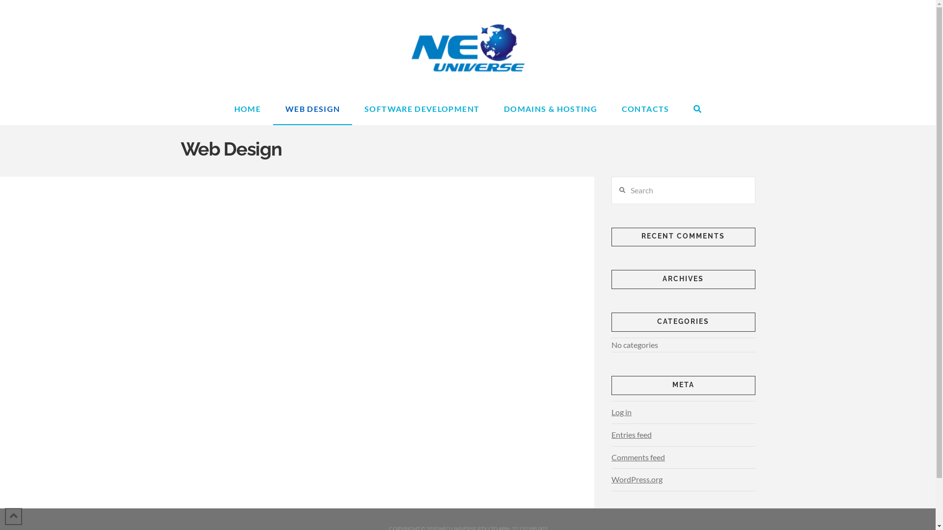  I want to click on DOMAINS & HOSTING, so click(551, 109).